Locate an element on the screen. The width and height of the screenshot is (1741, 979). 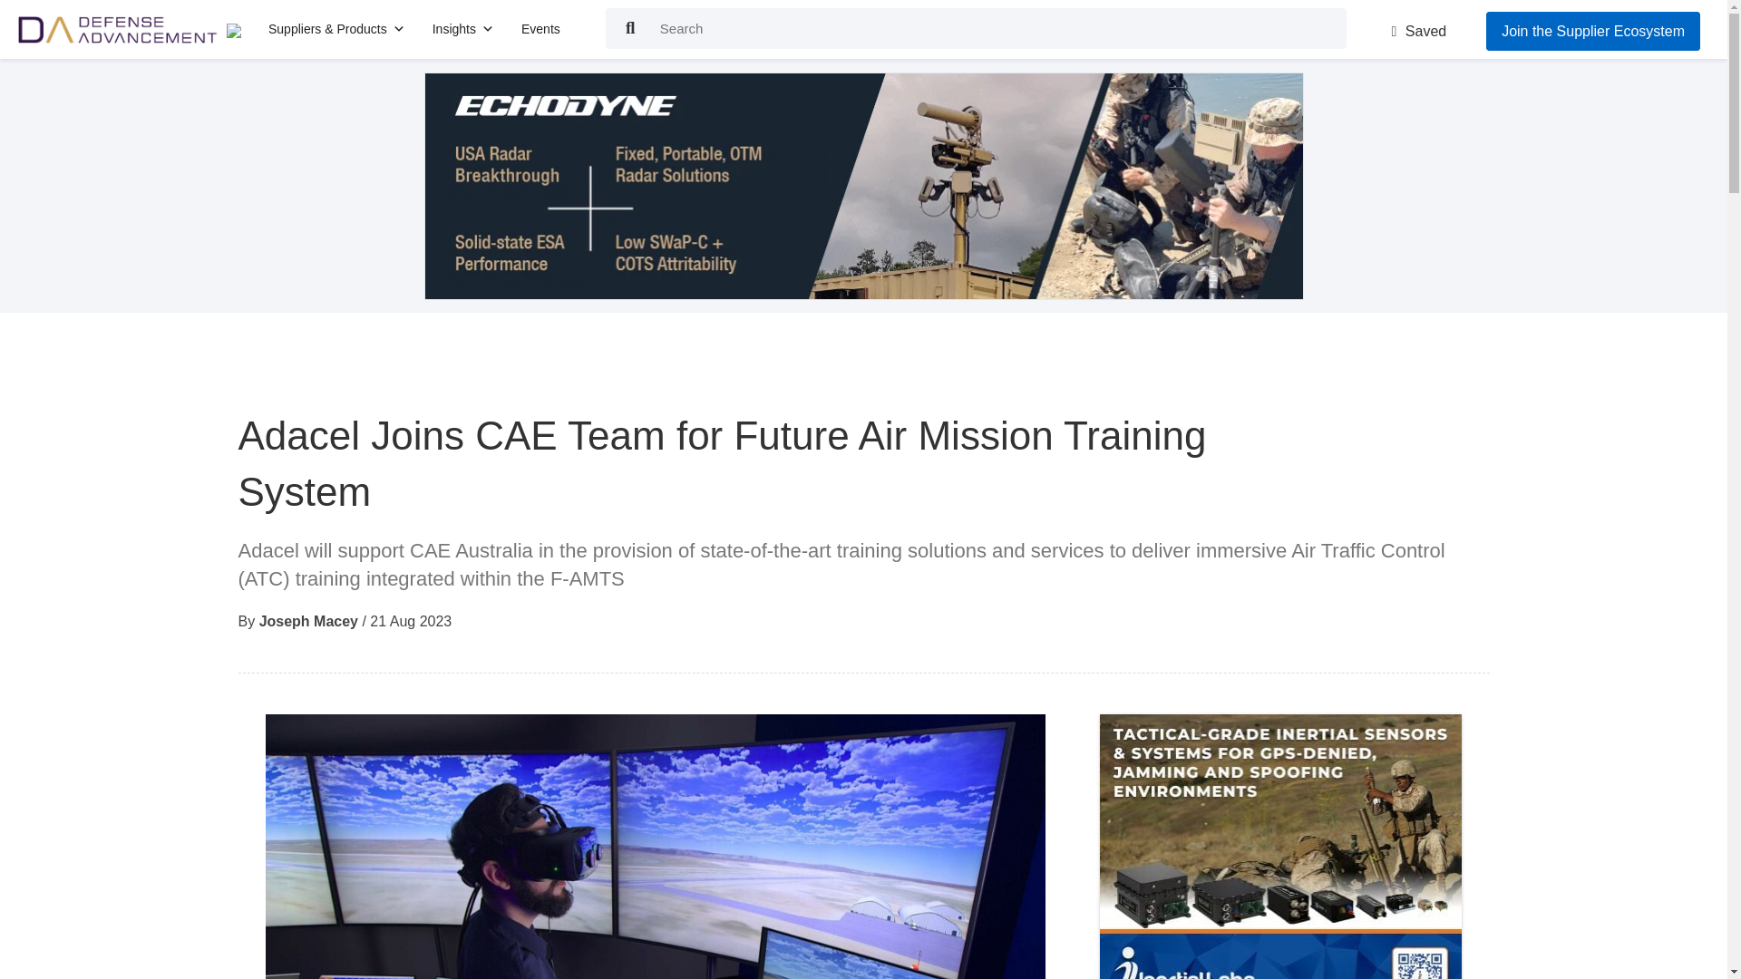
Insights is located at coordinates (462, 29).